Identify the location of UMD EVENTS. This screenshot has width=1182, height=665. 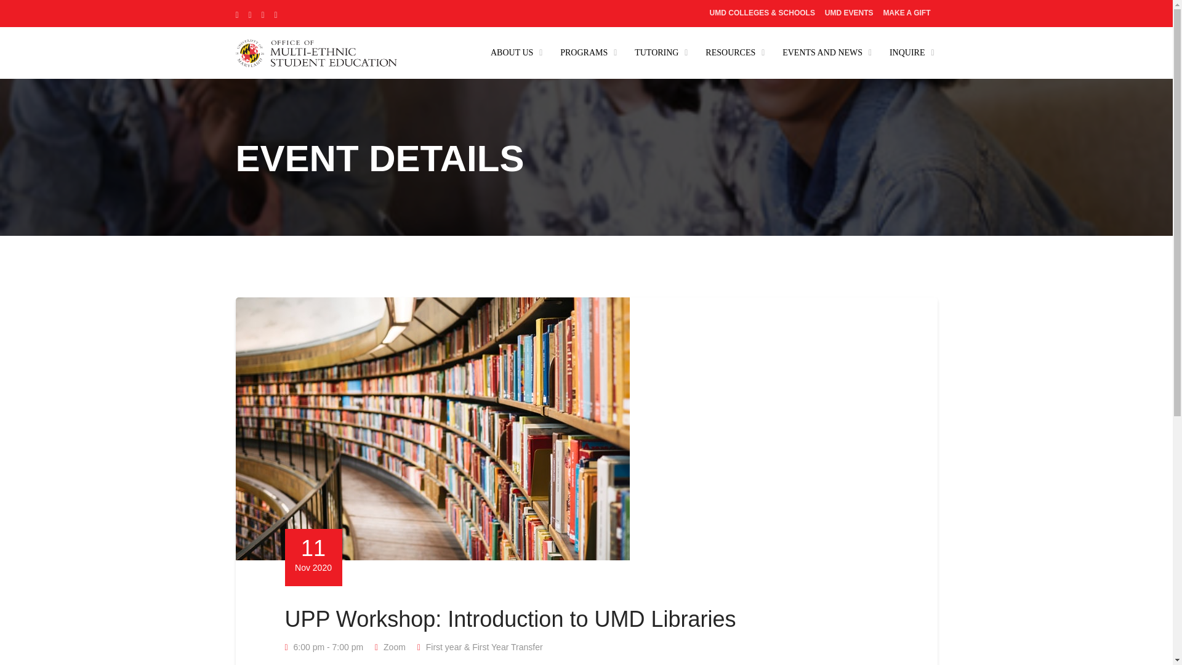
(849, 12).